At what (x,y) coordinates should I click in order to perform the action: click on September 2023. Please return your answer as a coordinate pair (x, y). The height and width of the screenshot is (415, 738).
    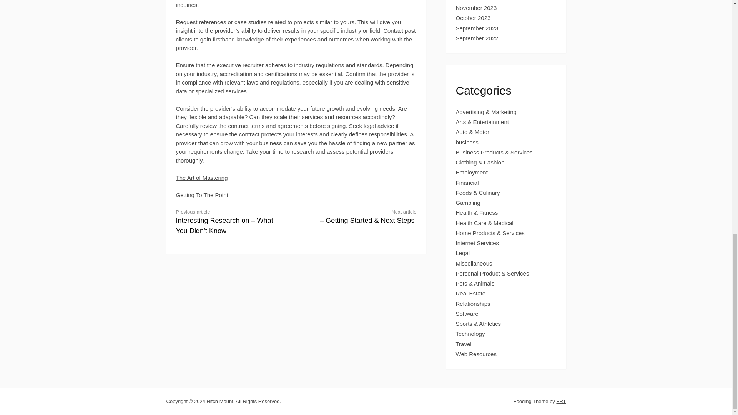
    Looking at the image, I should click on (477, 28).